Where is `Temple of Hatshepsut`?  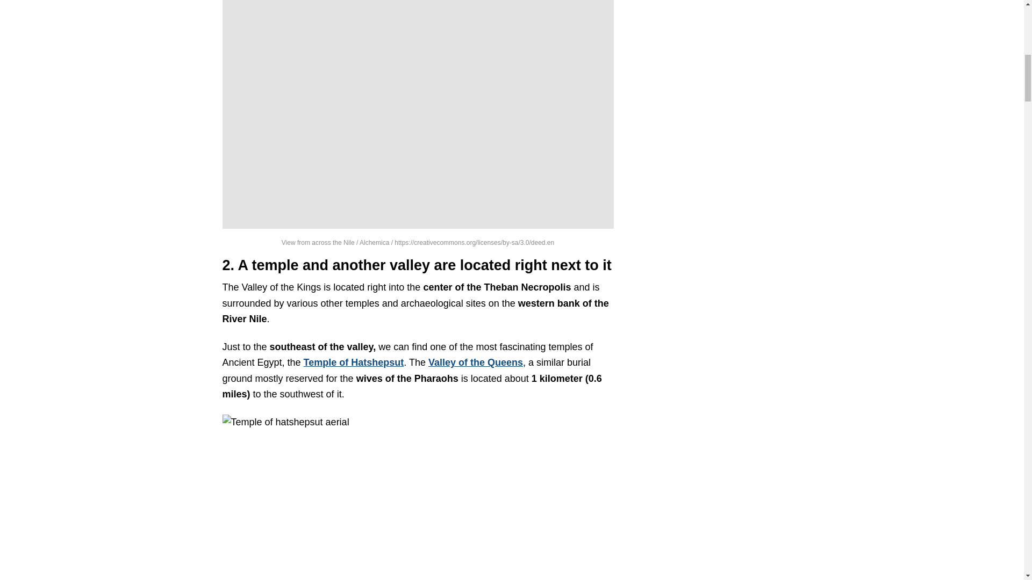
Temple of Hatshepsut is located at coordinates (354, 362).